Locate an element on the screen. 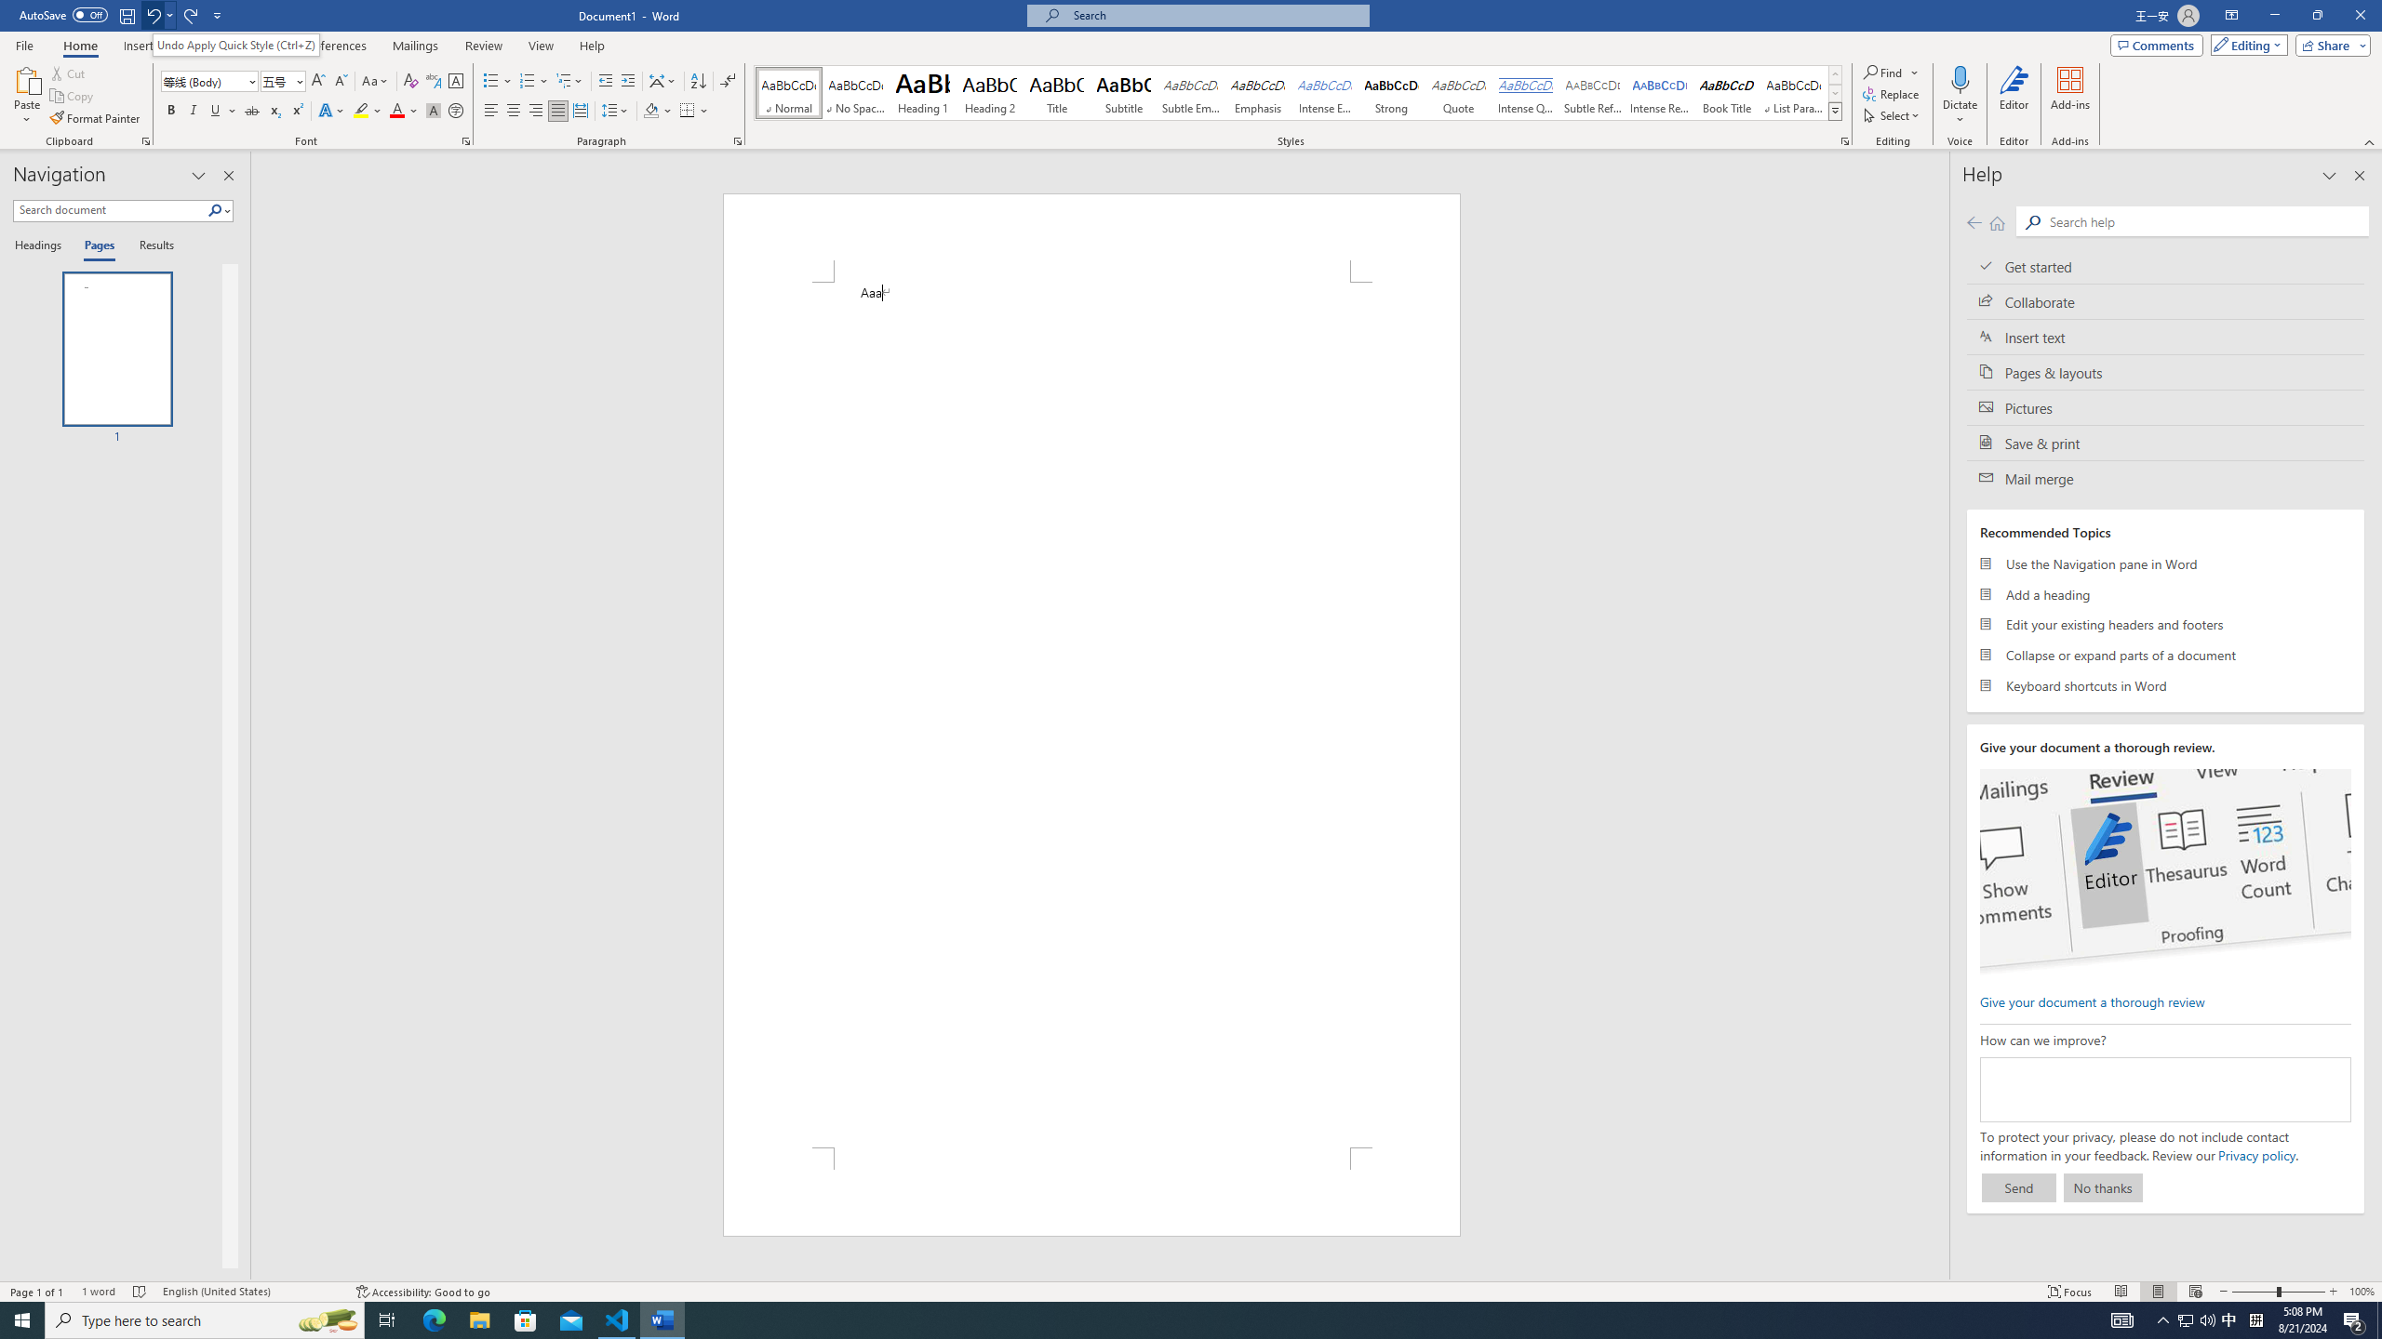 The height and width of the screenshot is (1339, 2382). Page Number Page 1 of 1 is located at coordinates (37, 1292).